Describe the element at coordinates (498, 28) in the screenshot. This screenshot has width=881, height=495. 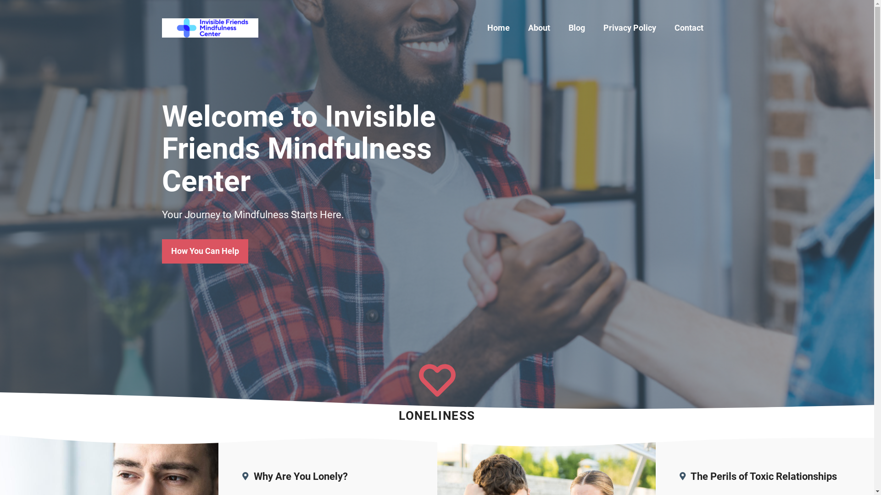
I see `Home` at that location.